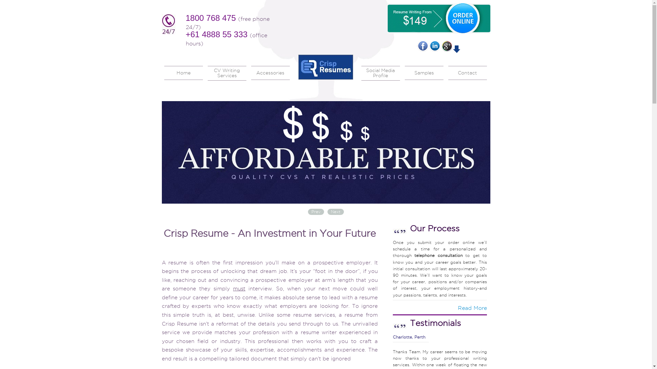  I want to click on Google+, so click(446, 46).